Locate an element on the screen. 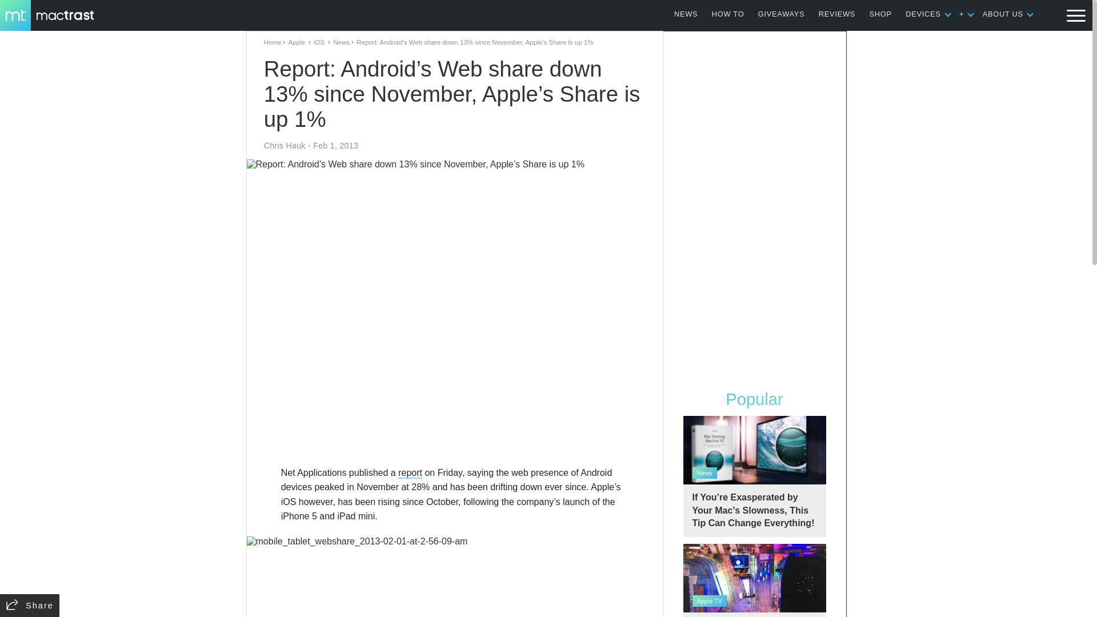 The image size is (1097, 617). Posts by Chris Hauk is located at coordinates (285, 146).